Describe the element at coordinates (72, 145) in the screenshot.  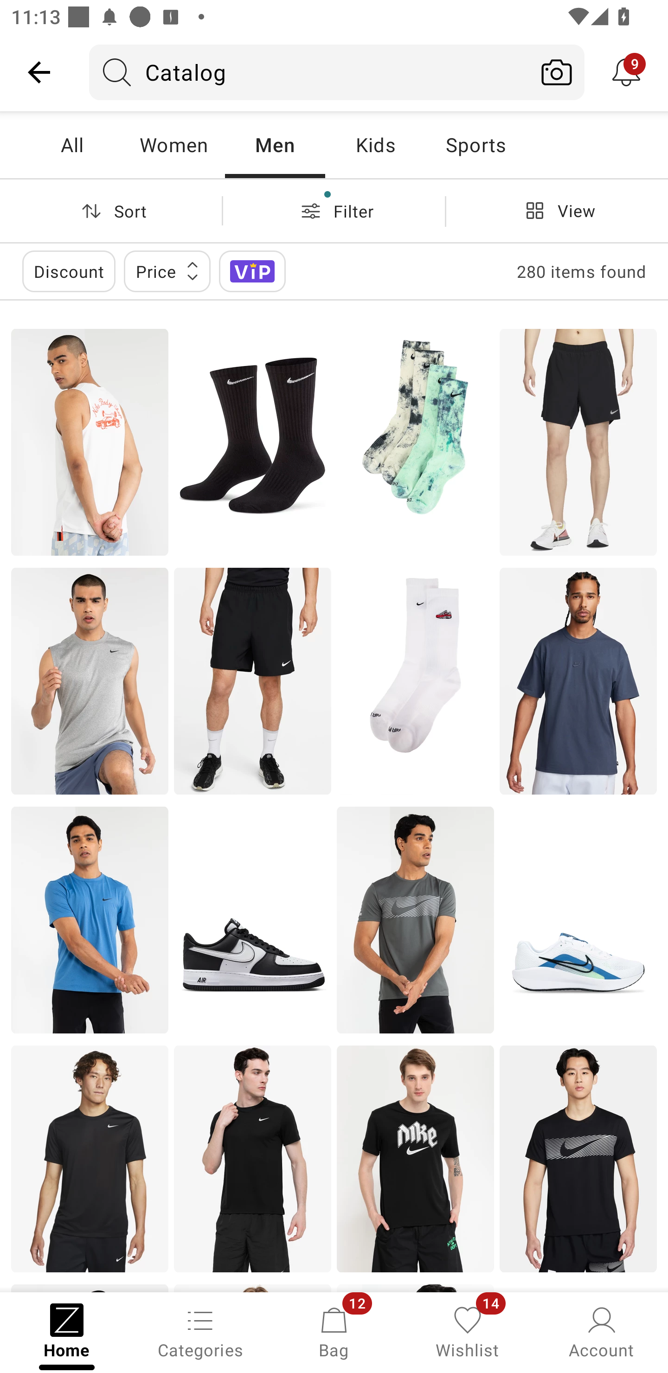
I see `All` at that location.